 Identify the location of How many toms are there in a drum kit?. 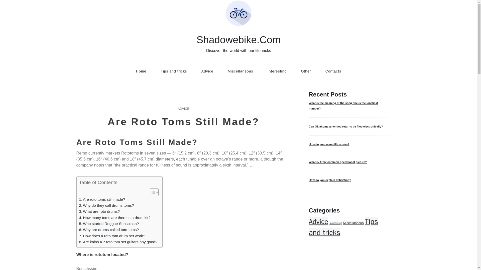
(115, 217).